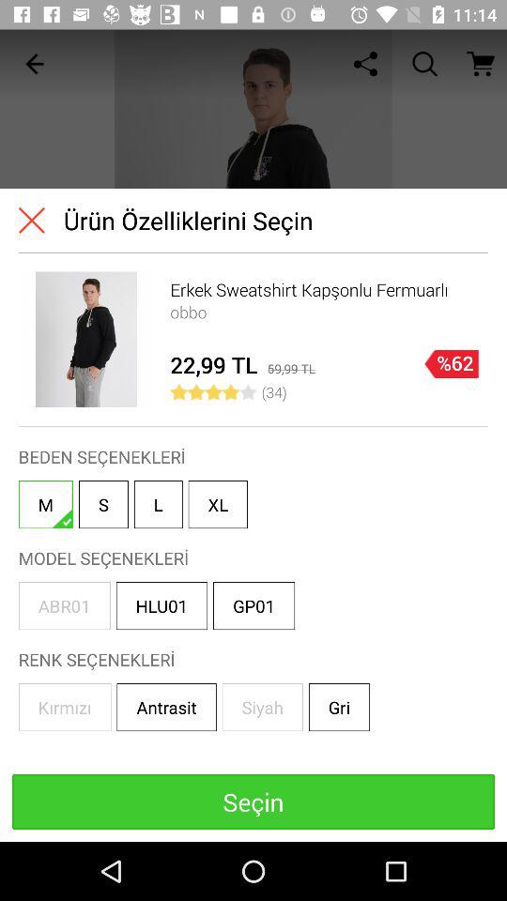 The image size is (507, 901). I want to click on click on the button which is in between m and l, so click(103, 503).